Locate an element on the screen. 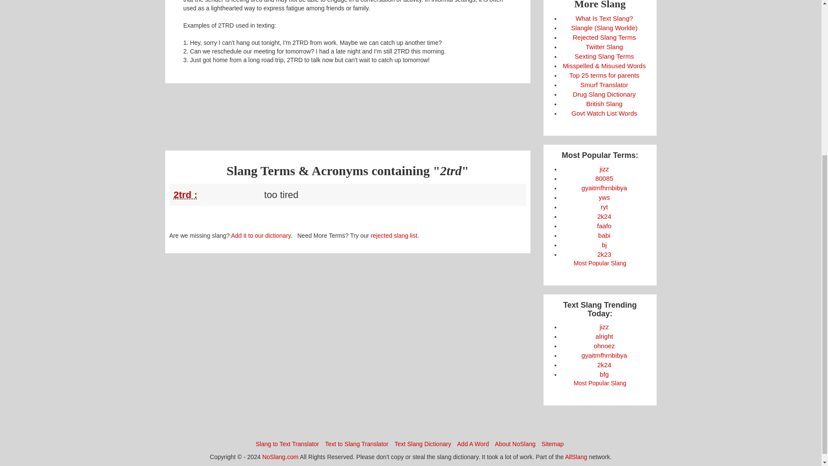 This screenshot has width=828, height=466. Advertisement is located at coordinates (347, 111).